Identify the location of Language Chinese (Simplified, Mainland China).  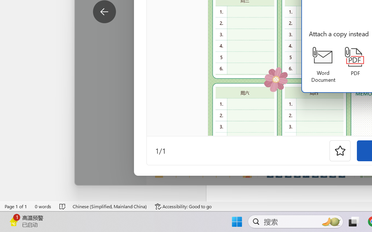
(110, 206).